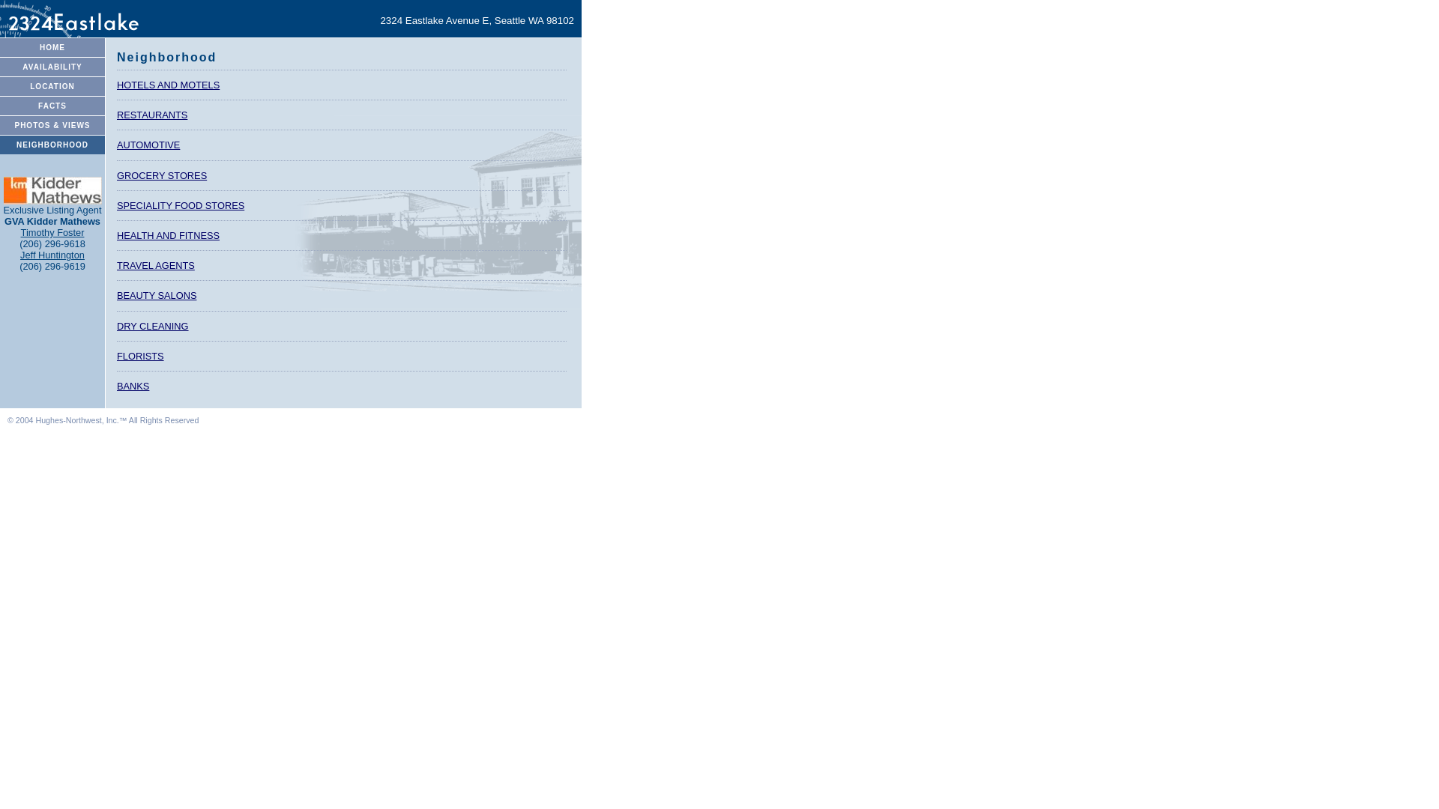  Describe the element at coordinates (52, 47) in the screenshot. I see `HOME` at that location.